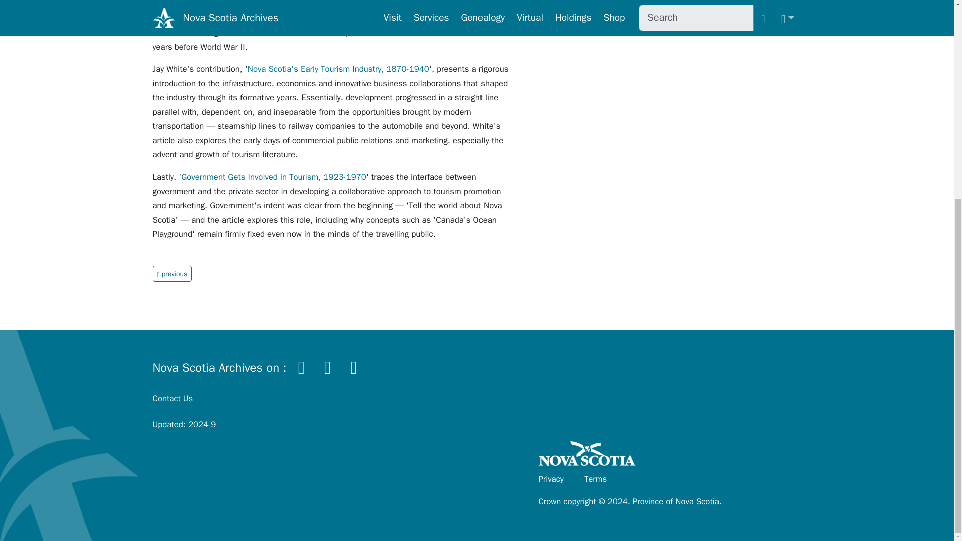 This screenshot has width=962, height=541. I want to click on Government of Nova Scotia, so click(587, 456).